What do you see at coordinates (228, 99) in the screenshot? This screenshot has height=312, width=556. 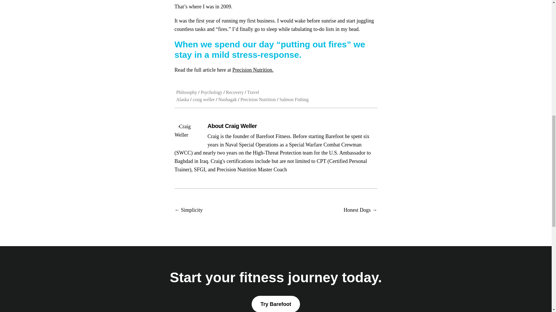 I see `Nushagak` at bounding box center [228, 99].